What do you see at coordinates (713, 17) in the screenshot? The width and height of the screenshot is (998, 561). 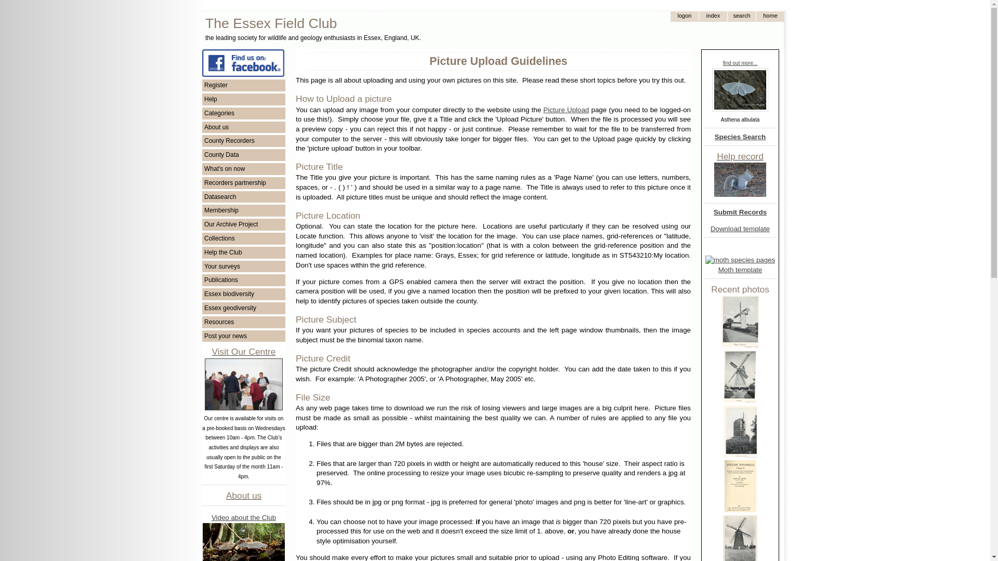 I see `Index` at bounding box center [713, 17].